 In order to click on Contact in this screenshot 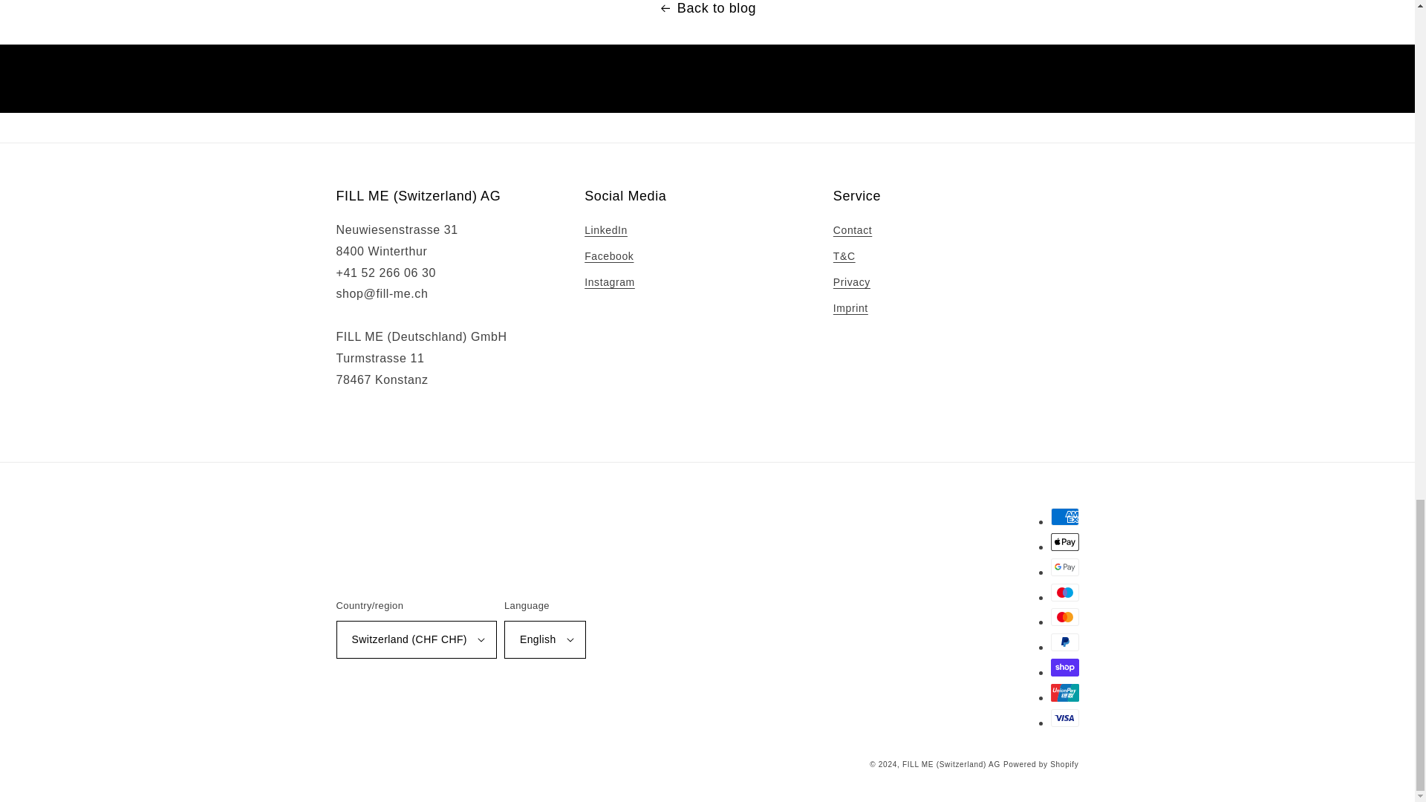, I will do `click(852, 232)`.